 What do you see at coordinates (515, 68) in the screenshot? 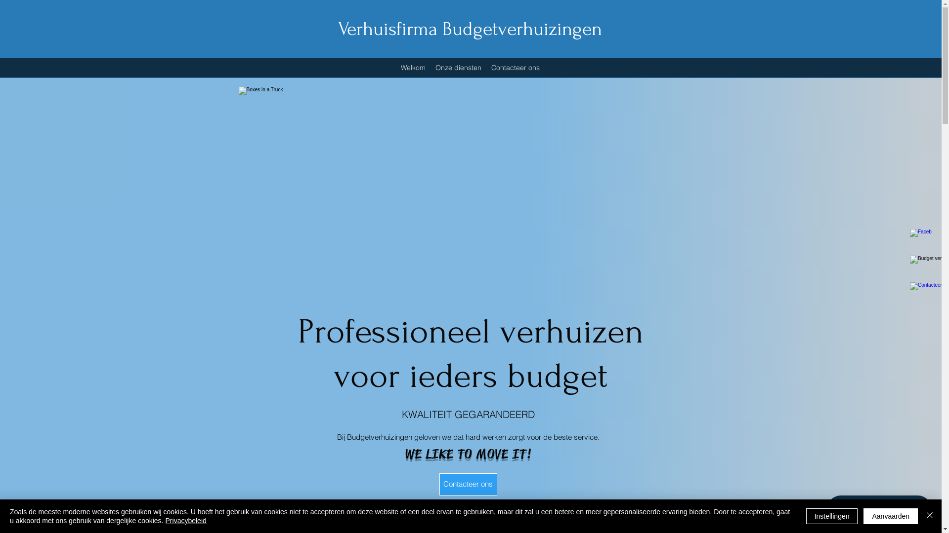
I see `Contacteer ons` at bounding box center [515, 68].